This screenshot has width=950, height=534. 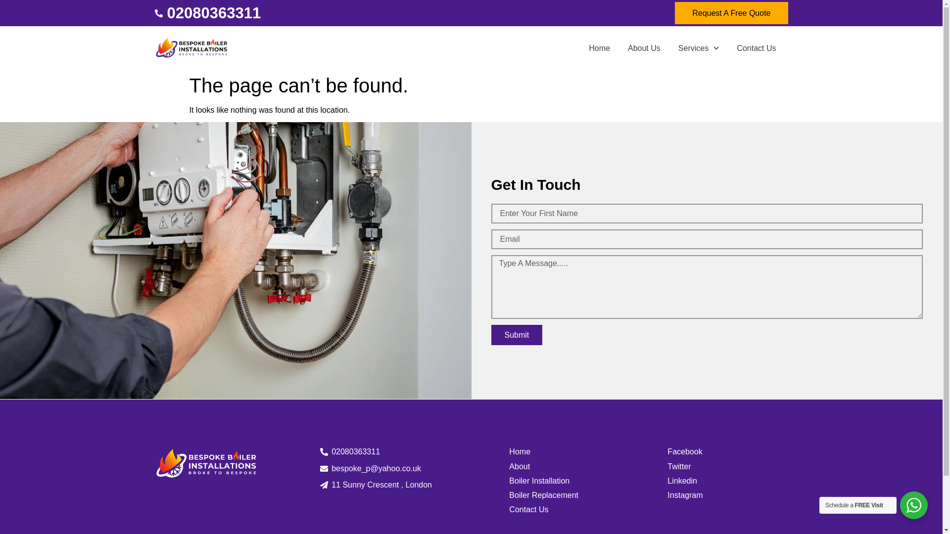 What do you see at coordinates (588, 509) in the screenshot?
I see `Contact Us` at bounding box center [588, 509].